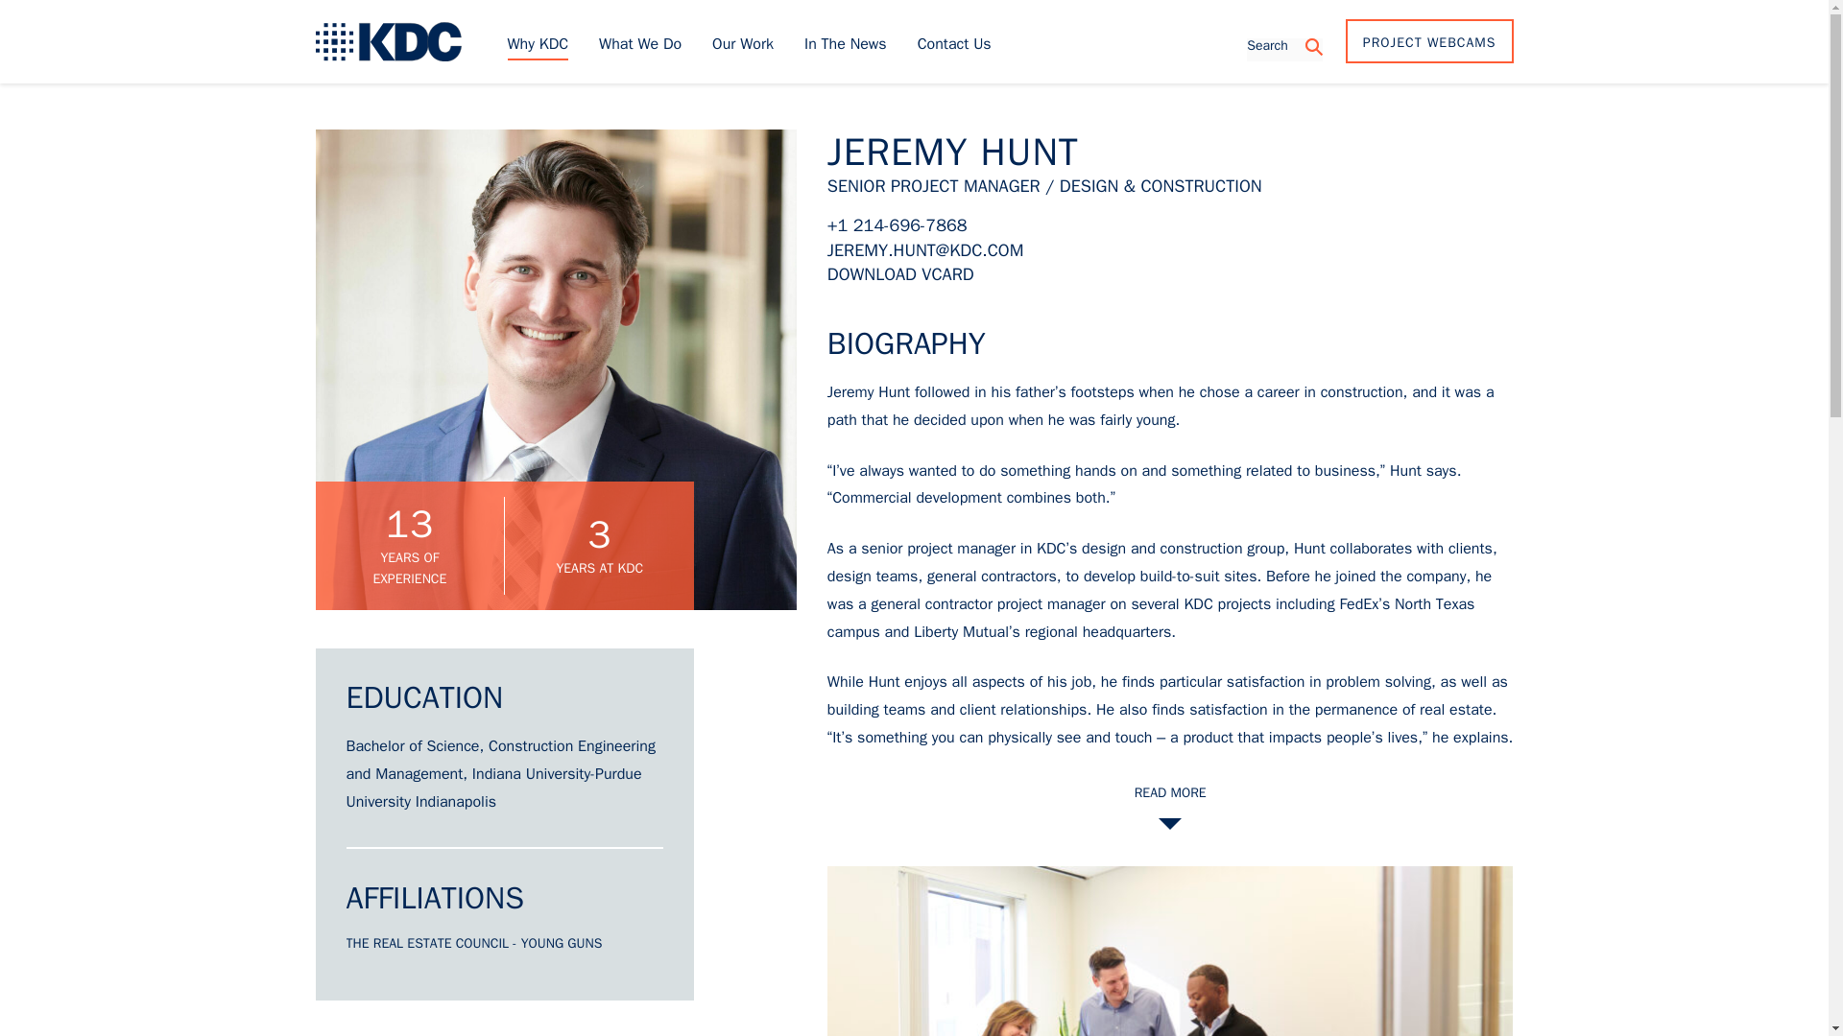 The width and height of the screenshot is (1843, 1036). I want to click on What We Do, so click(640, 41).